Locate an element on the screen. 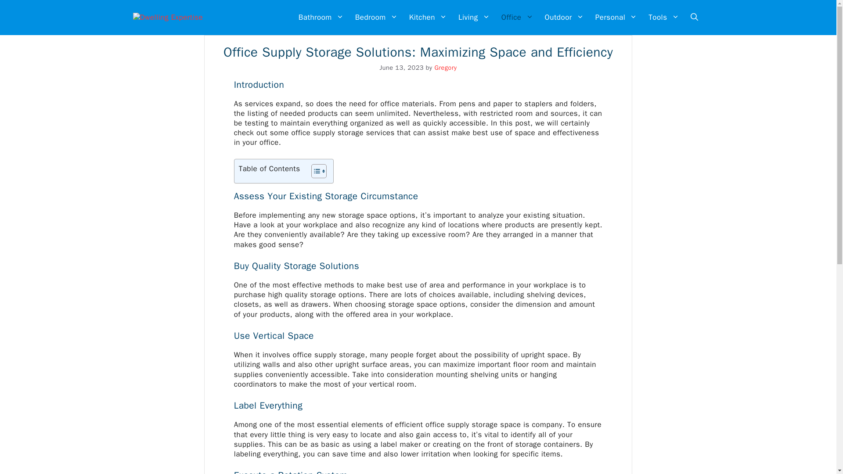 The image size is (843, 474). View all posts by Gregory is located at coordinates (445, 68).